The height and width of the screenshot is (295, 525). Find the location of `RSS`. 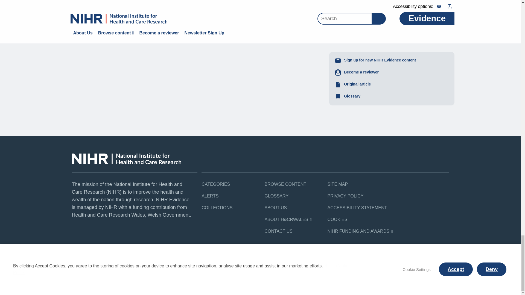

RSS is located at coordinates (142, 271).